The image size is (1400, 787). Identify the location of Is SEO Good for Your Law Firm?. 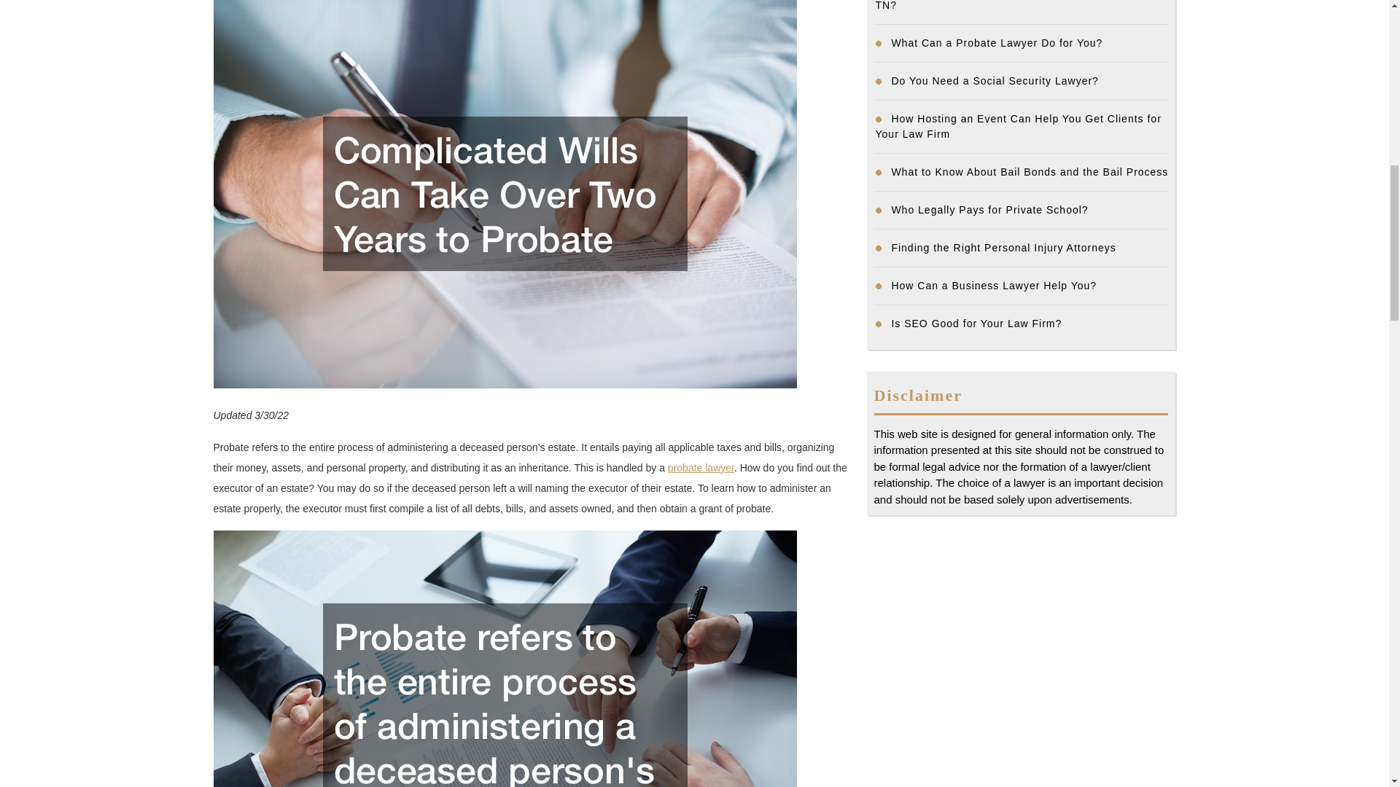
(976, 324).